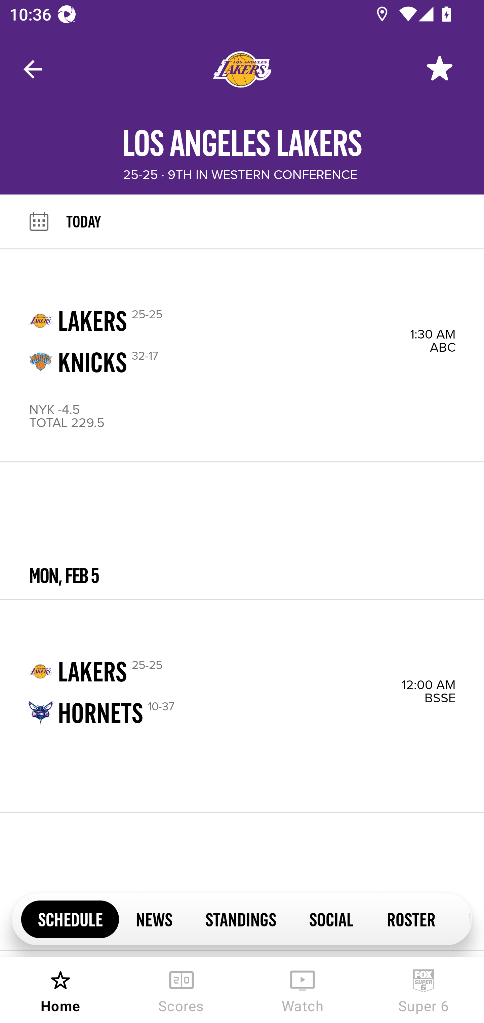 This screenshot has height=1023, width=484. What do you see at coordinates (302, 990) in the screenshot?
I see `Watch` at bounding box center [302, 990].